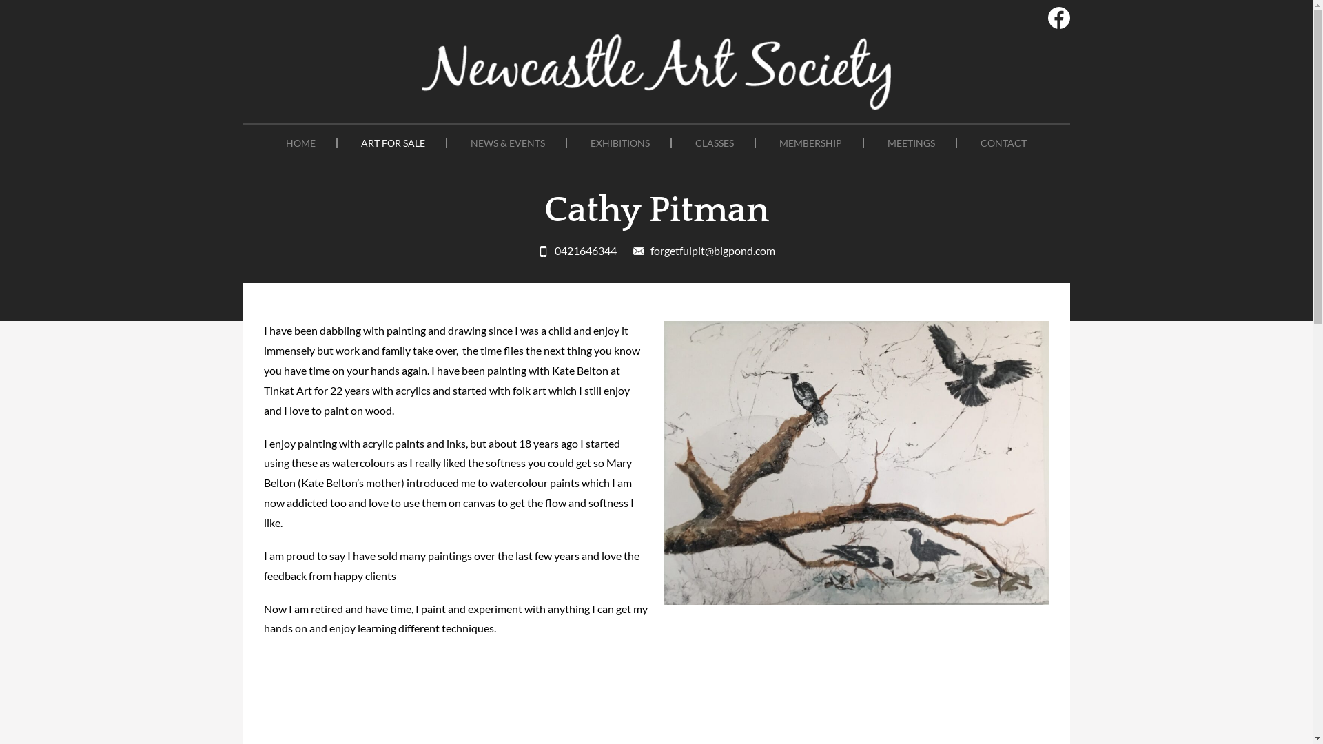 The height and width of the screenshot is (744, 1323). Describe the element at coordinates (393, 143) in the screenshot. I see `ART FOR SALE` at that location.